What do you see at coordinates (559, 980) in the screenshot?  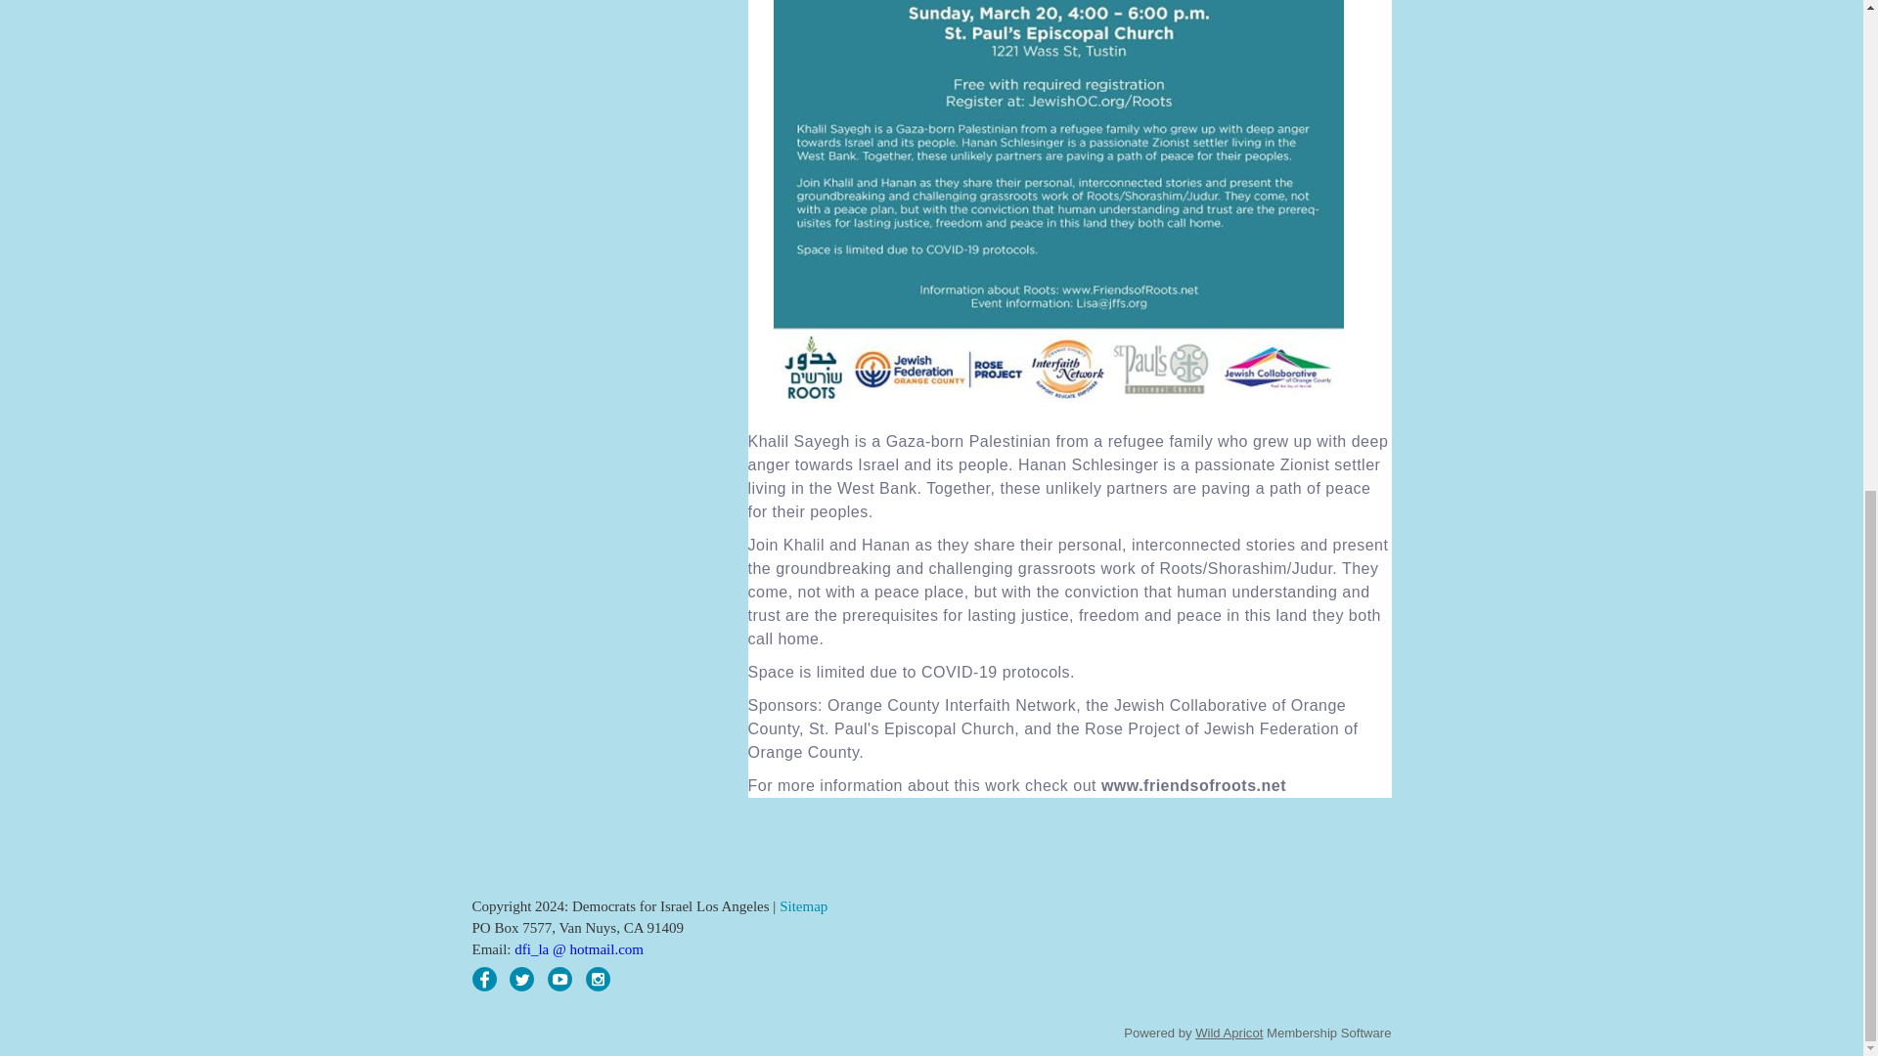 I see `YouTube` at bounding box center [559, 980].